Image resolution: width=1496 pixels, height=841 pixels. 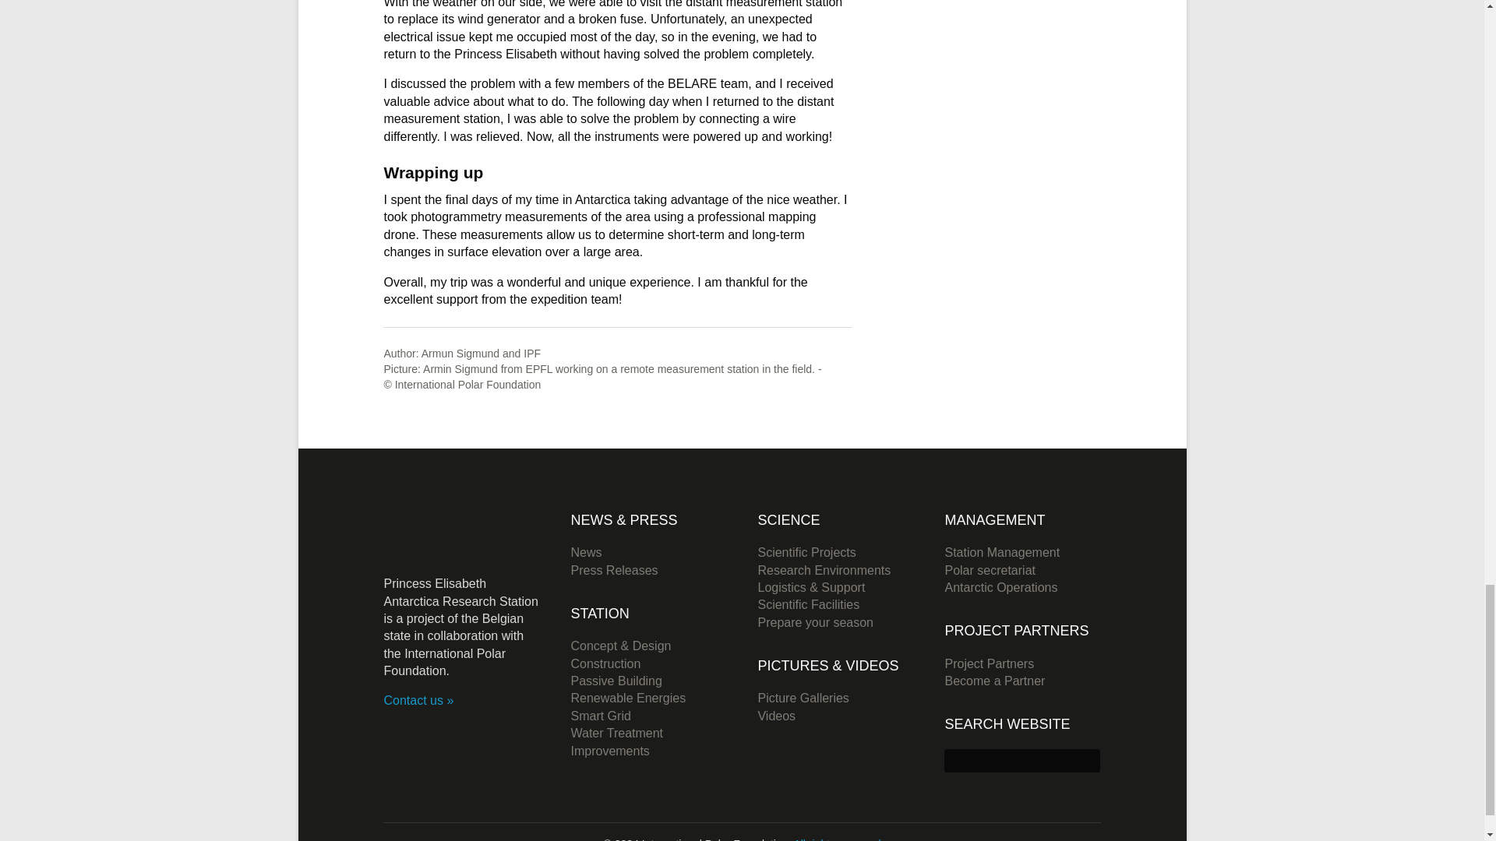 I want to click on News, so click(x=585, y=552).